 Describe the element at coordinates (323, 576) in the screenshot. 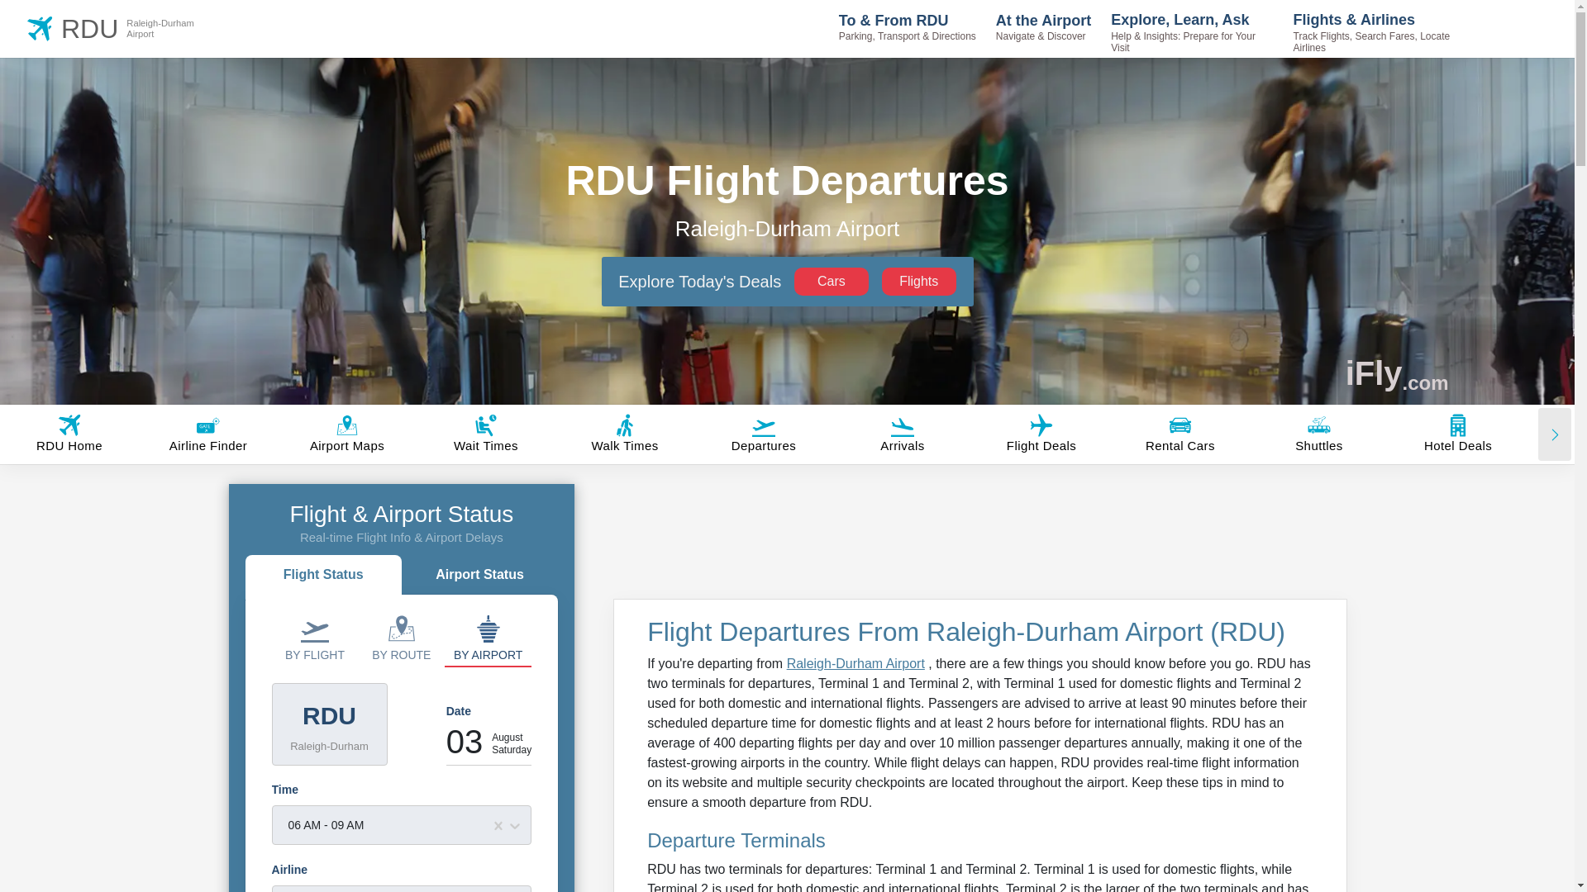

I see `Flight Status` at that location.